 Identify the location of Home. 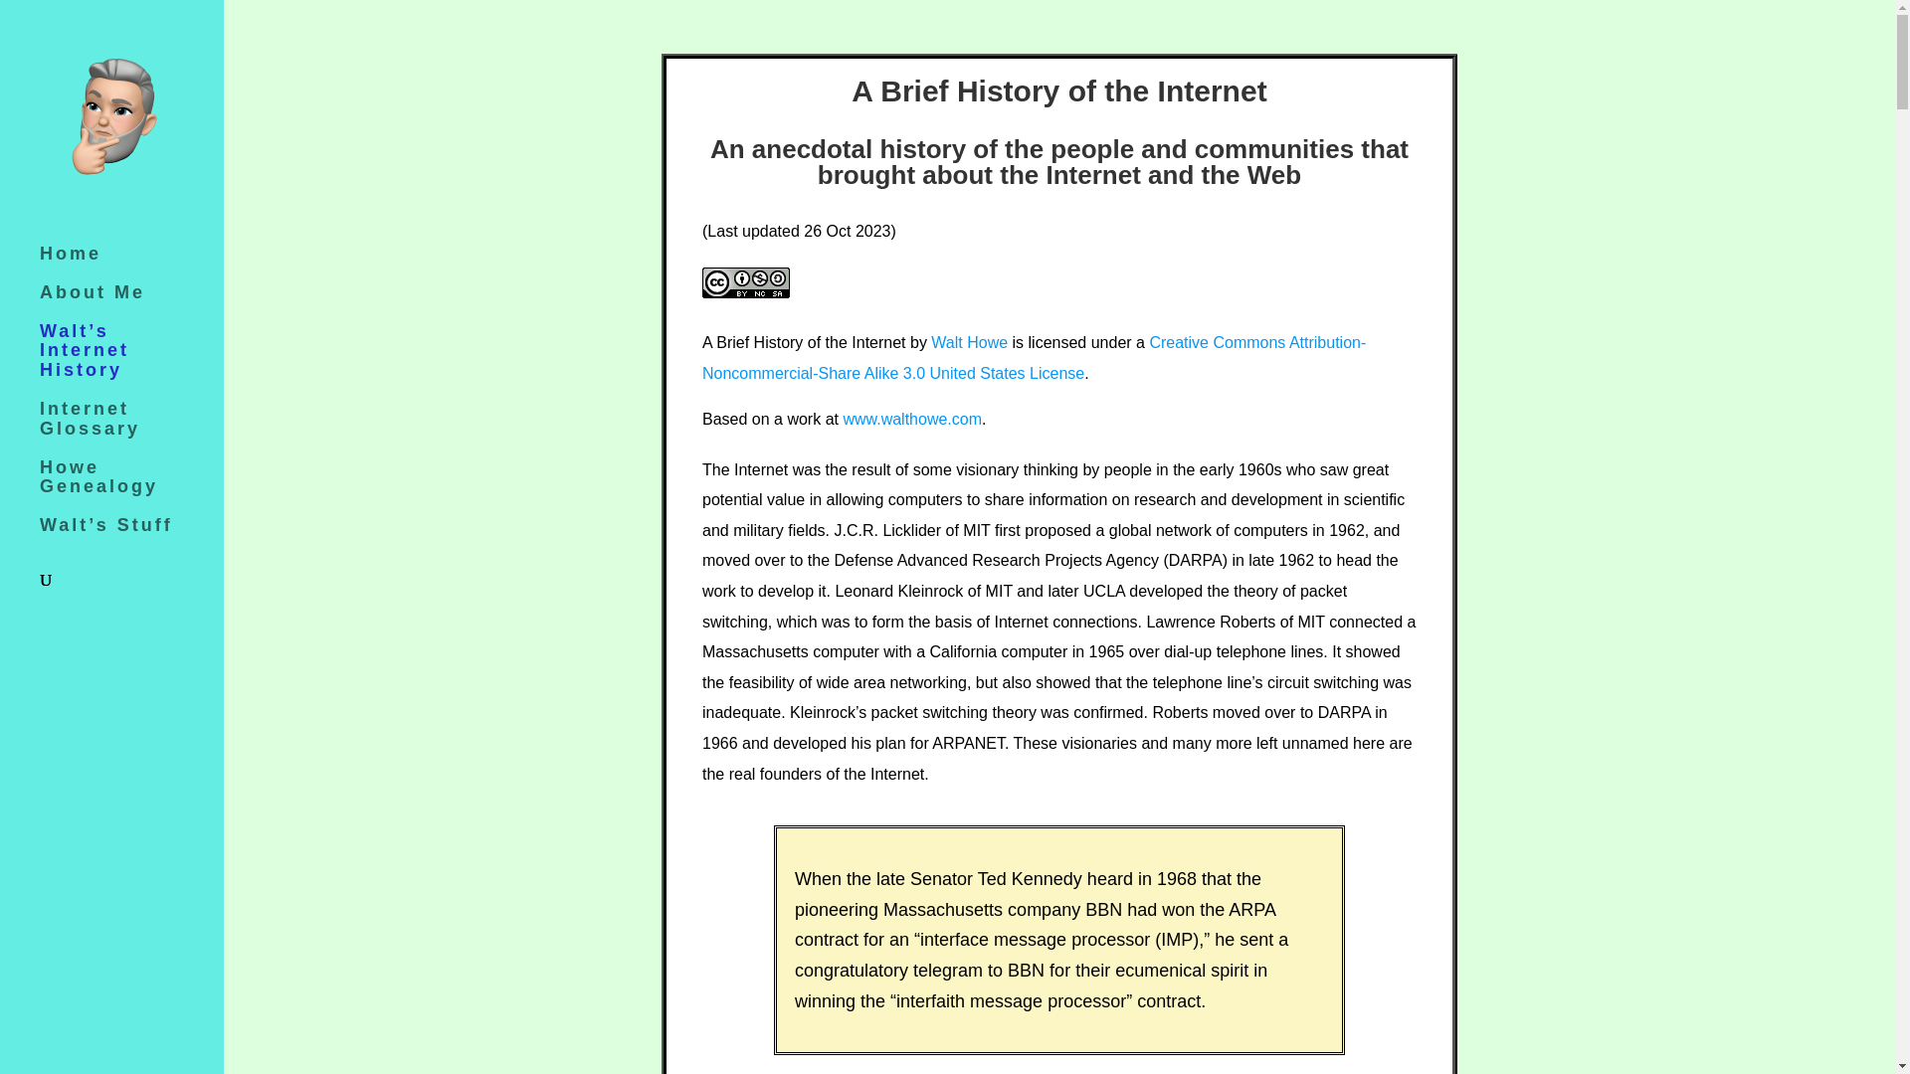
(131, 265).